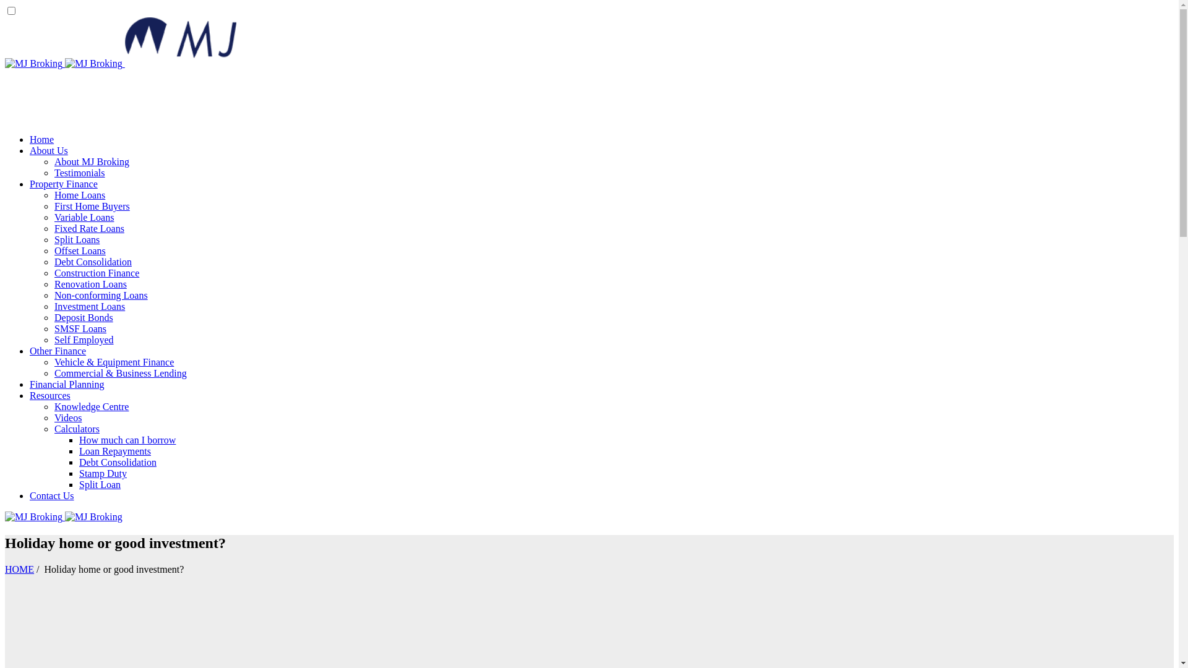 The height and width of the screenshot is (668, 1188). I want to click on Investment Loans, so click(90, 307).